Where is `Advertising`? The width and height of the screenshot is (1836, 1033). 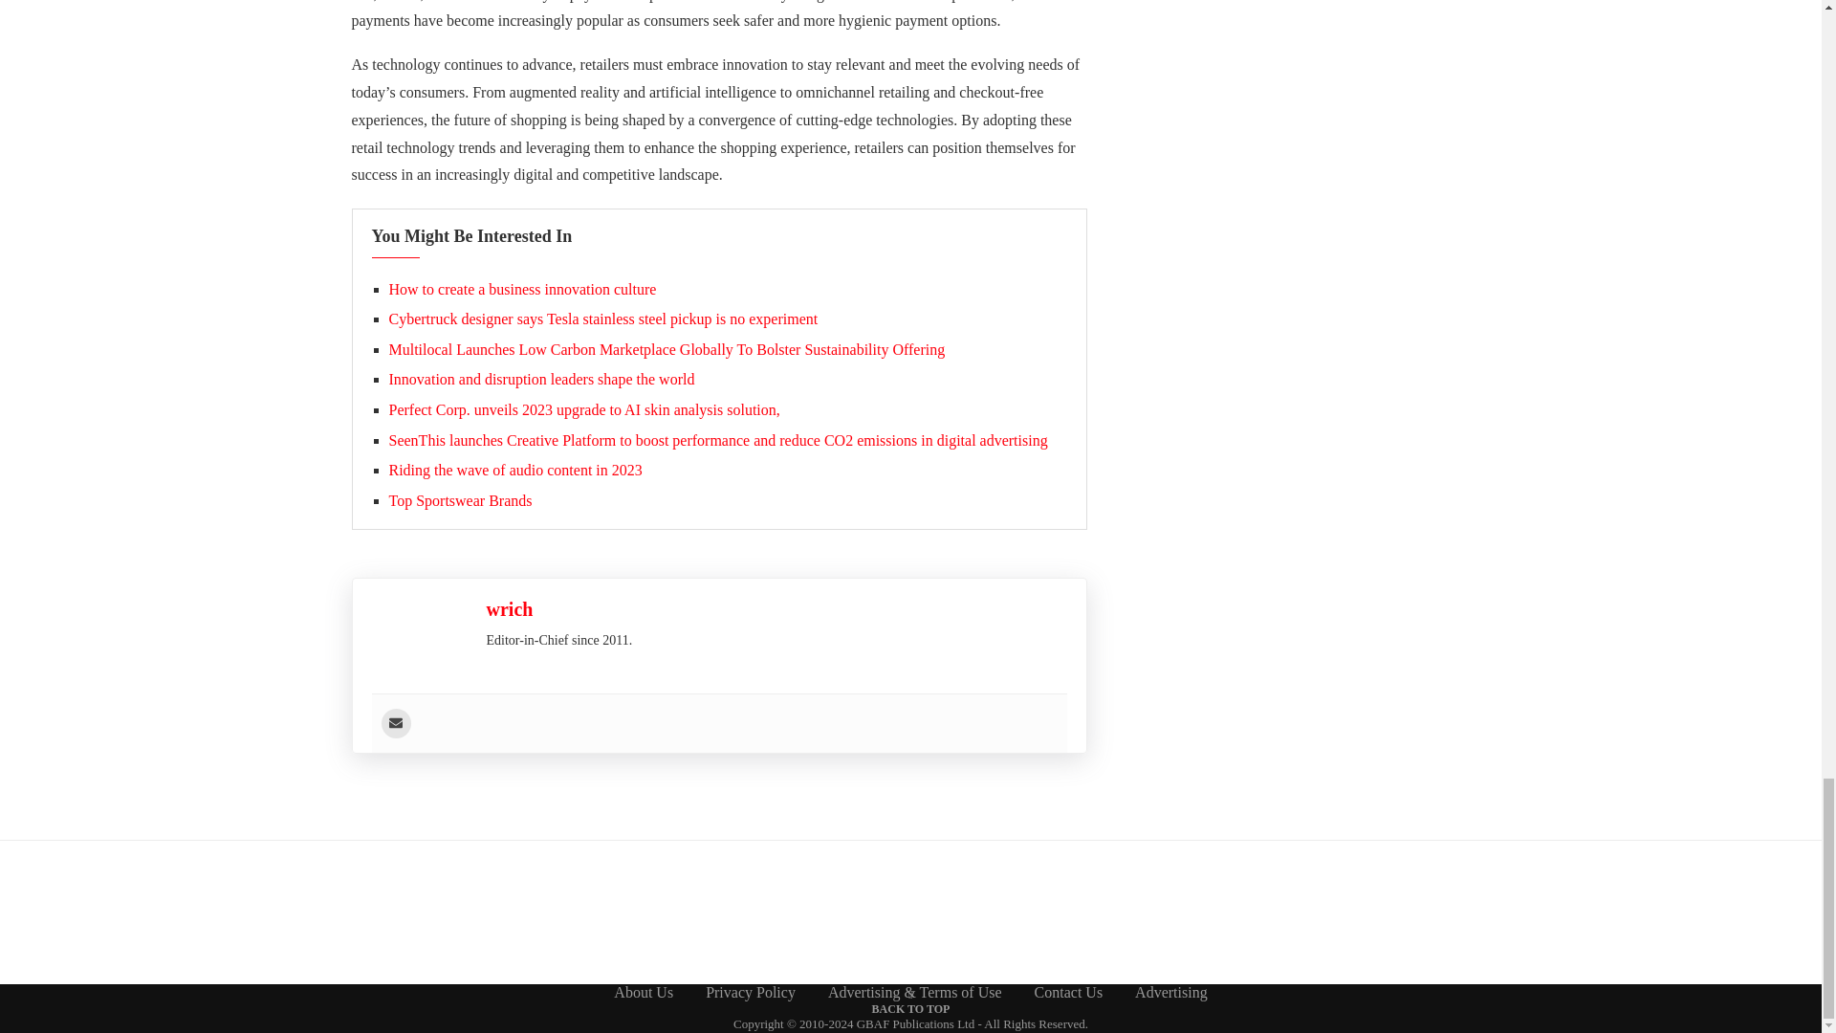
Advertising is located at coordinates (1170, 993).